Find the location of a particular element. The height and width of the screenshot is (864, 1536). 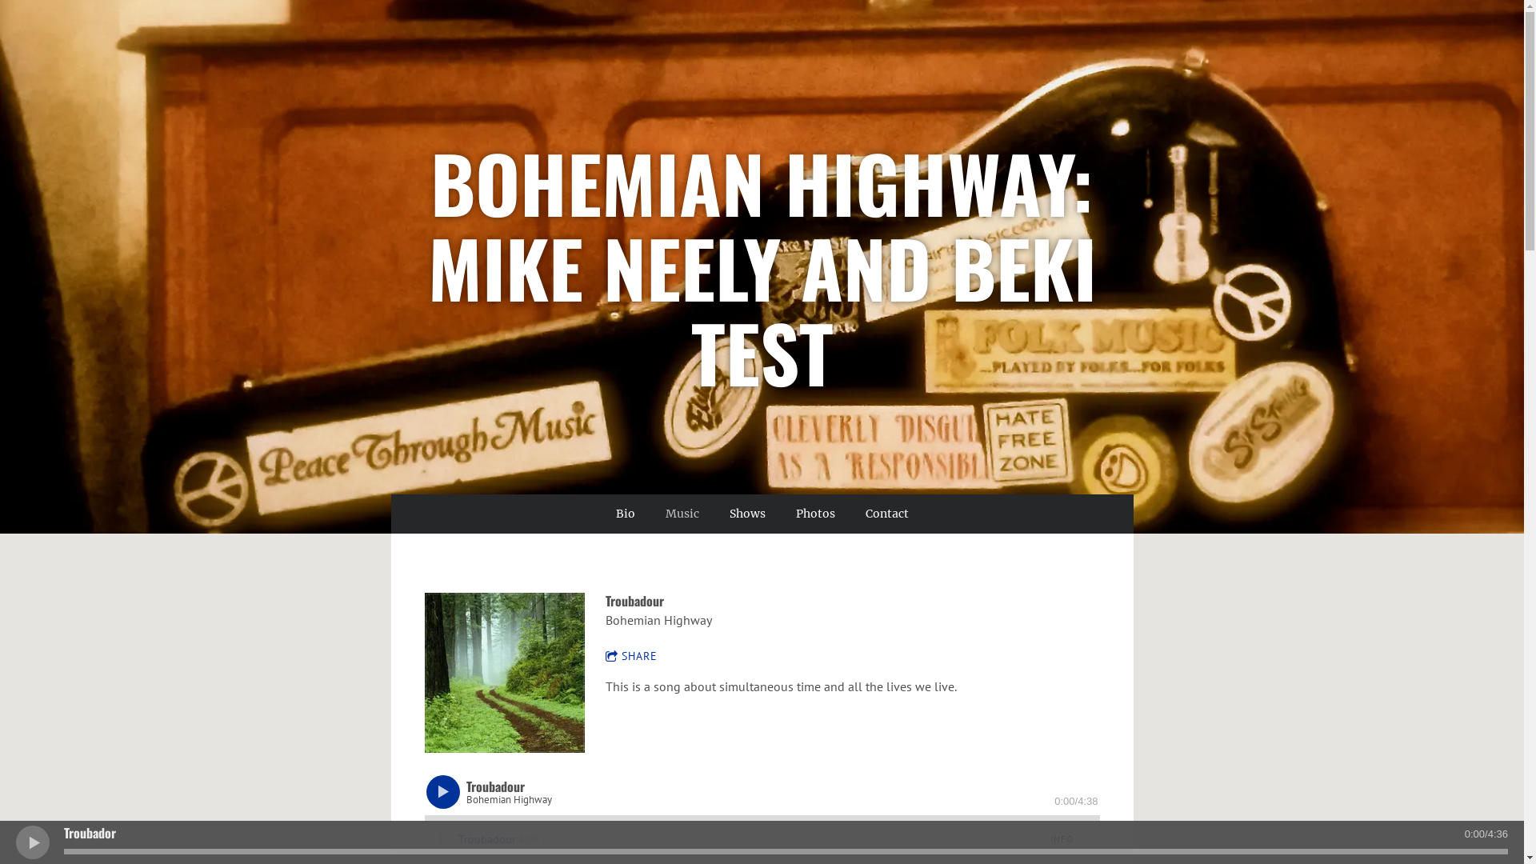

Troubadour is located at coordinates (504, 673).